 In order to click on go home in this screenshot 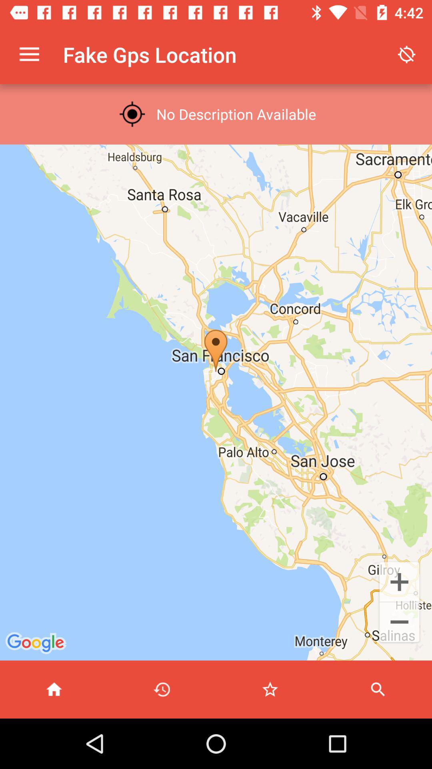, I will do `click(54, 690)`.